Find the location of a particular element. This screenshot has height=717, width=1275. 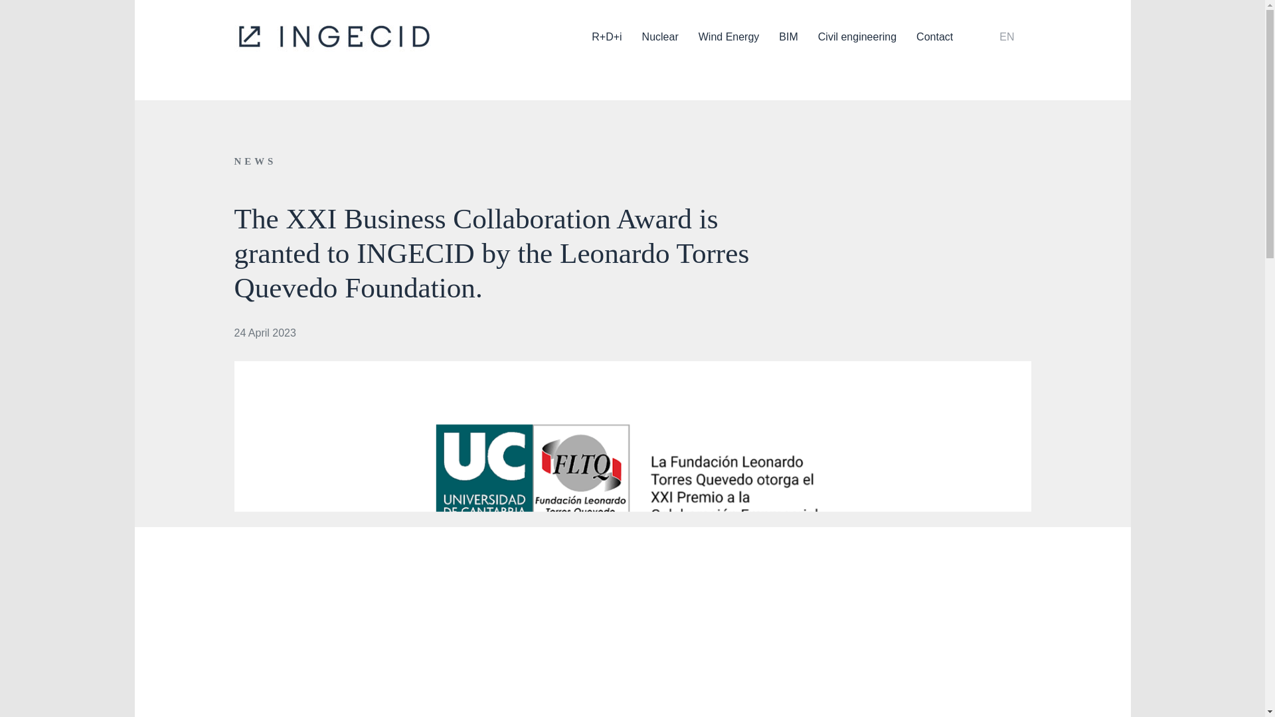

Nuclear is located at coordinates (660, 36).